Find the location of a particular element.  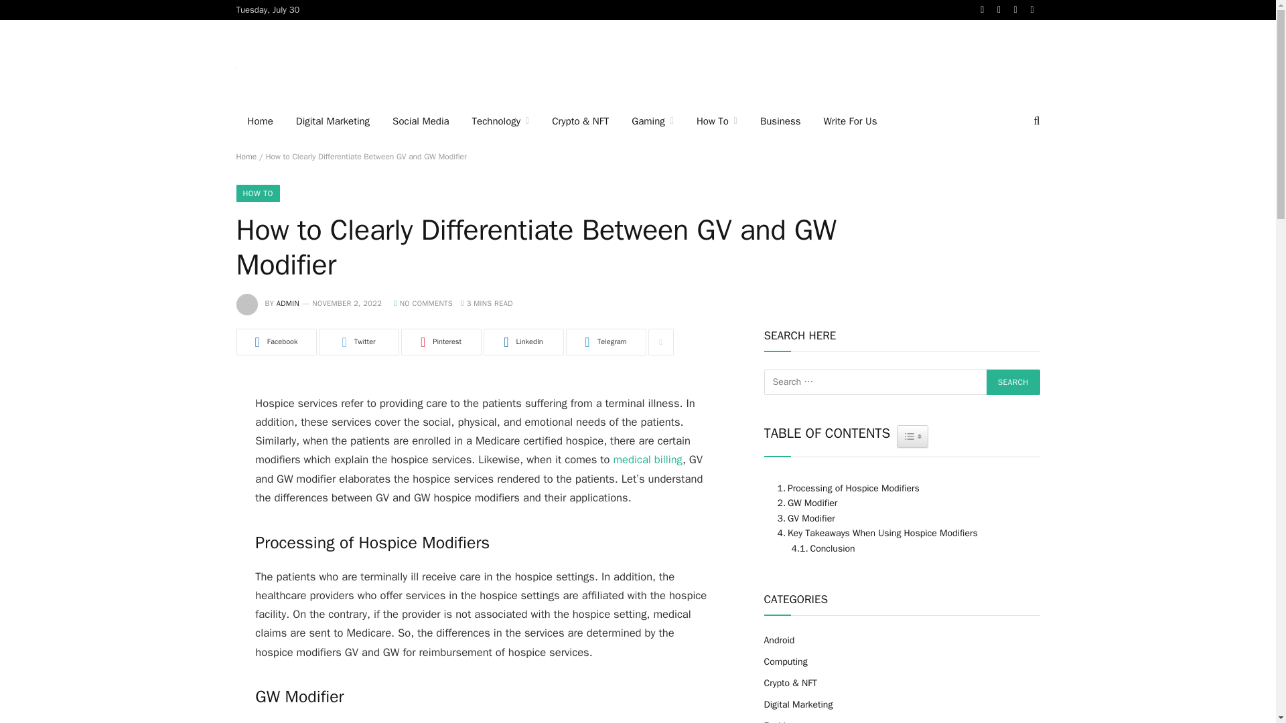

Facebook is located at coordinates (276, 342).